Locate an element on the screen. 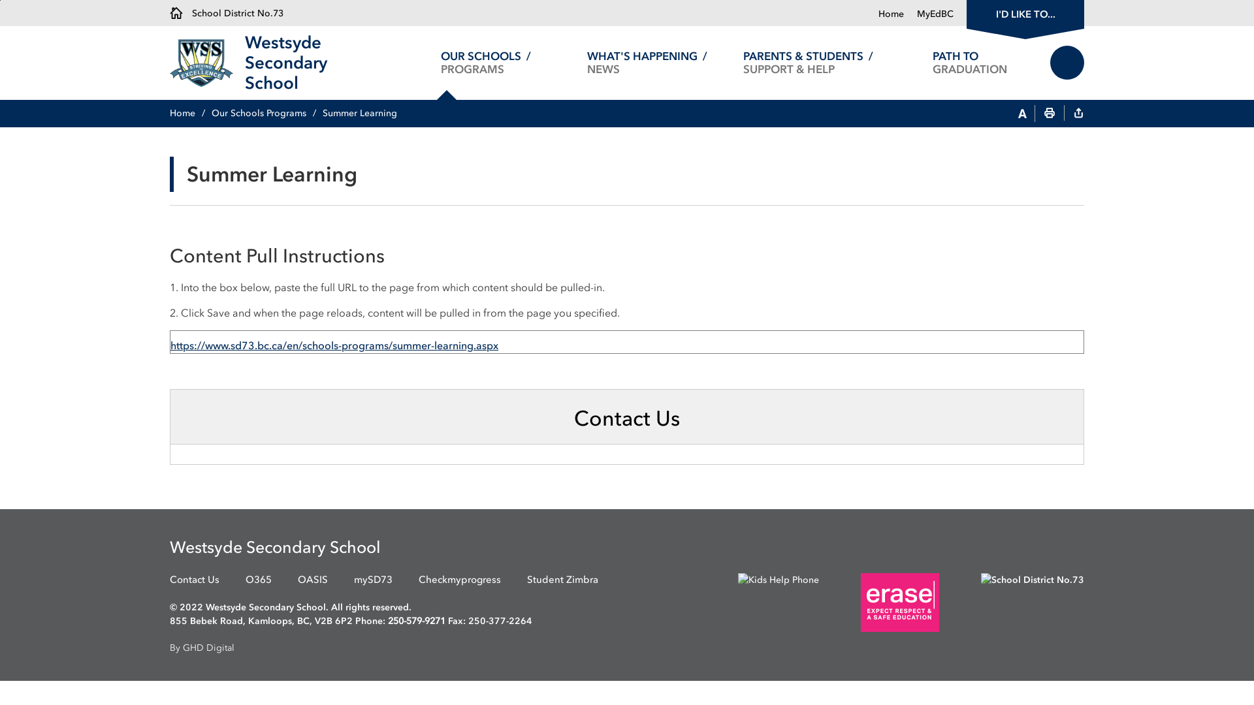  Increase text size is located at coordinates (1023, 114).